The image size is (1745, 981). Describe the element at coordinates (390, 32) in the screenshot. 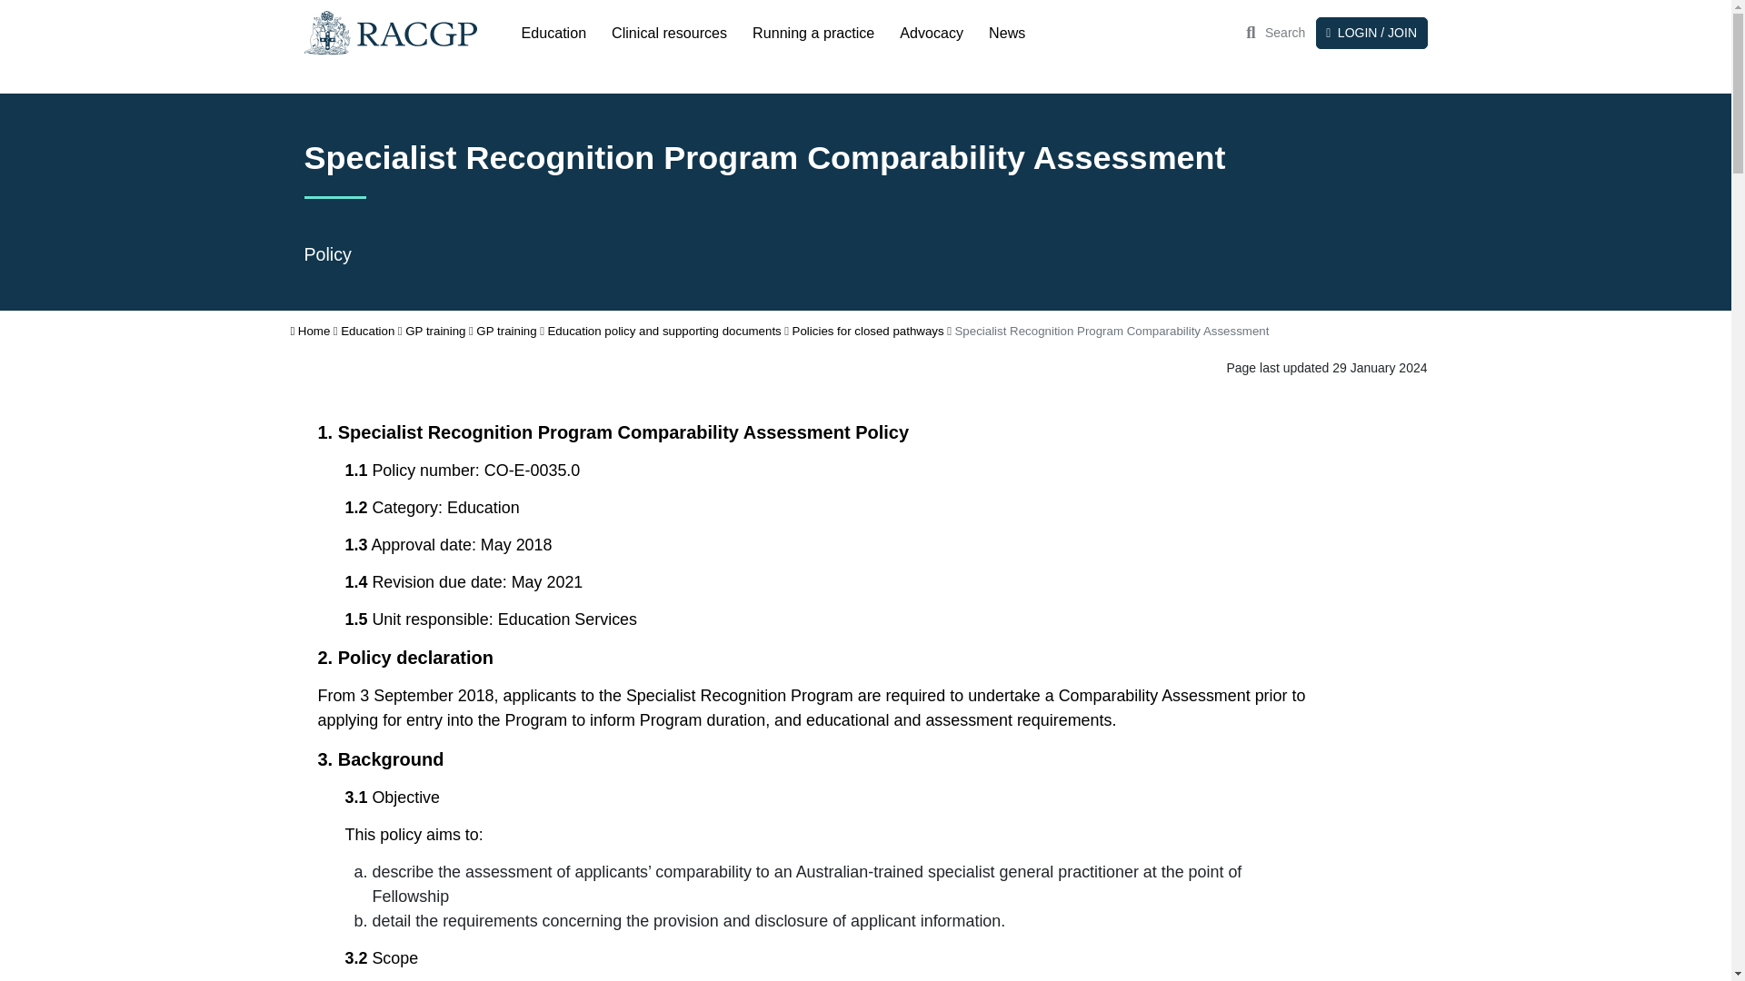

I see `RACGP Logo` at that location.